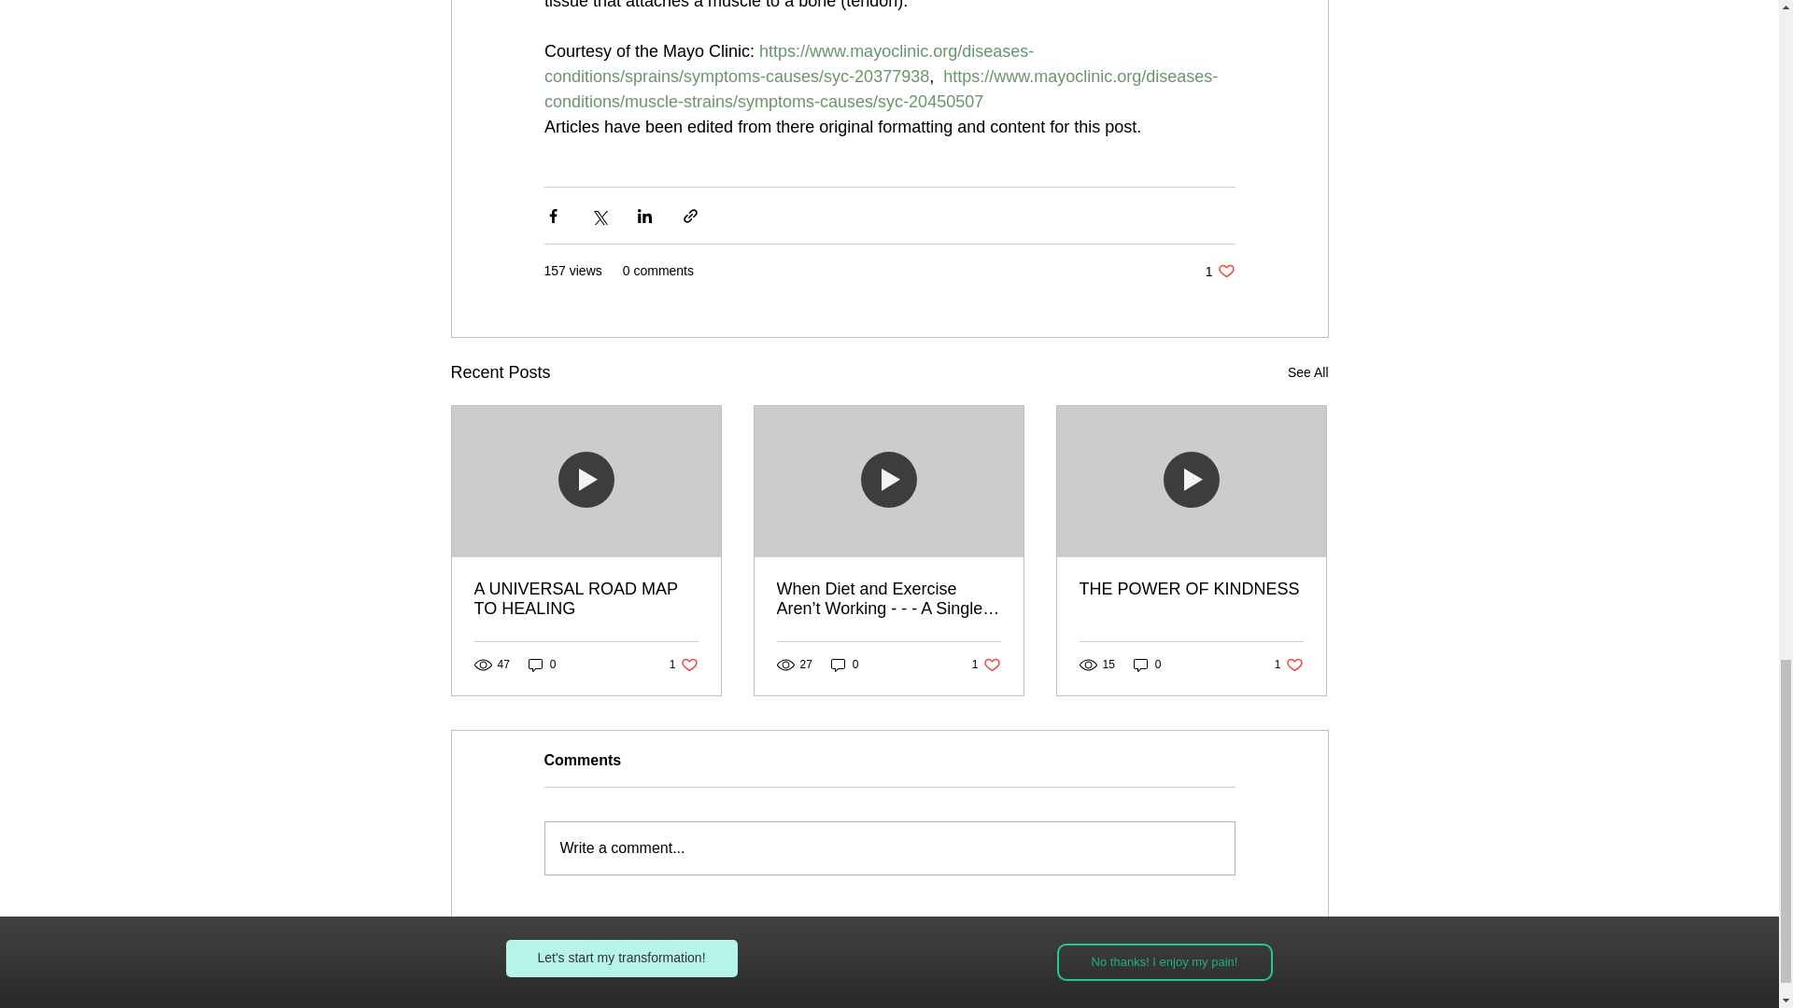 This screenshot has width=1793, height=1008. I want to click on Write a comment..., so click(1307, 371).